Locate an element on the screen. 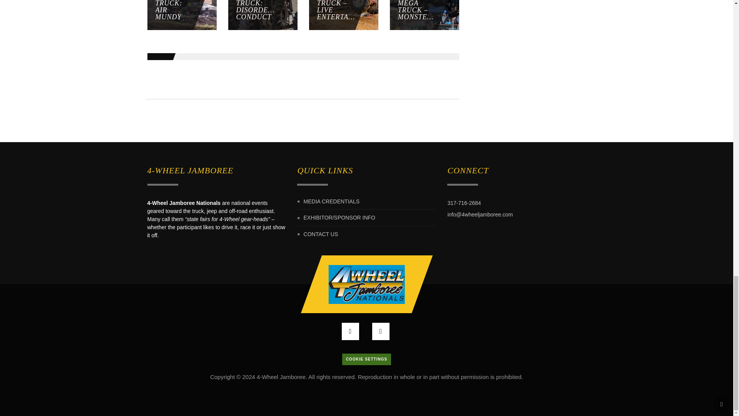  MEDIA CREDENTIALS is located at coordinates (331, 201).